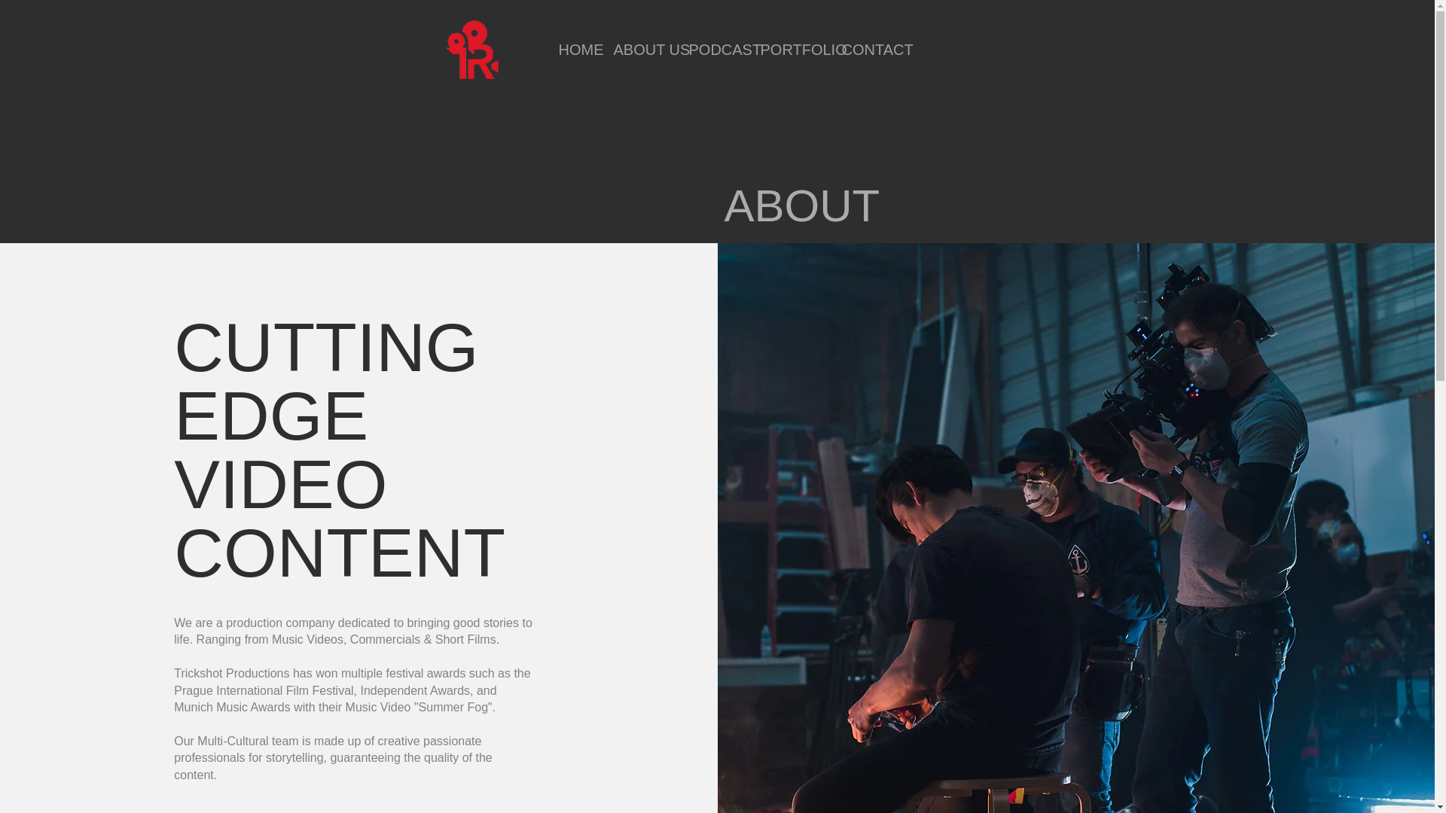  Describe the element at coordinates (865, 50) in the screenshot. I see `CONTACT` at that location.